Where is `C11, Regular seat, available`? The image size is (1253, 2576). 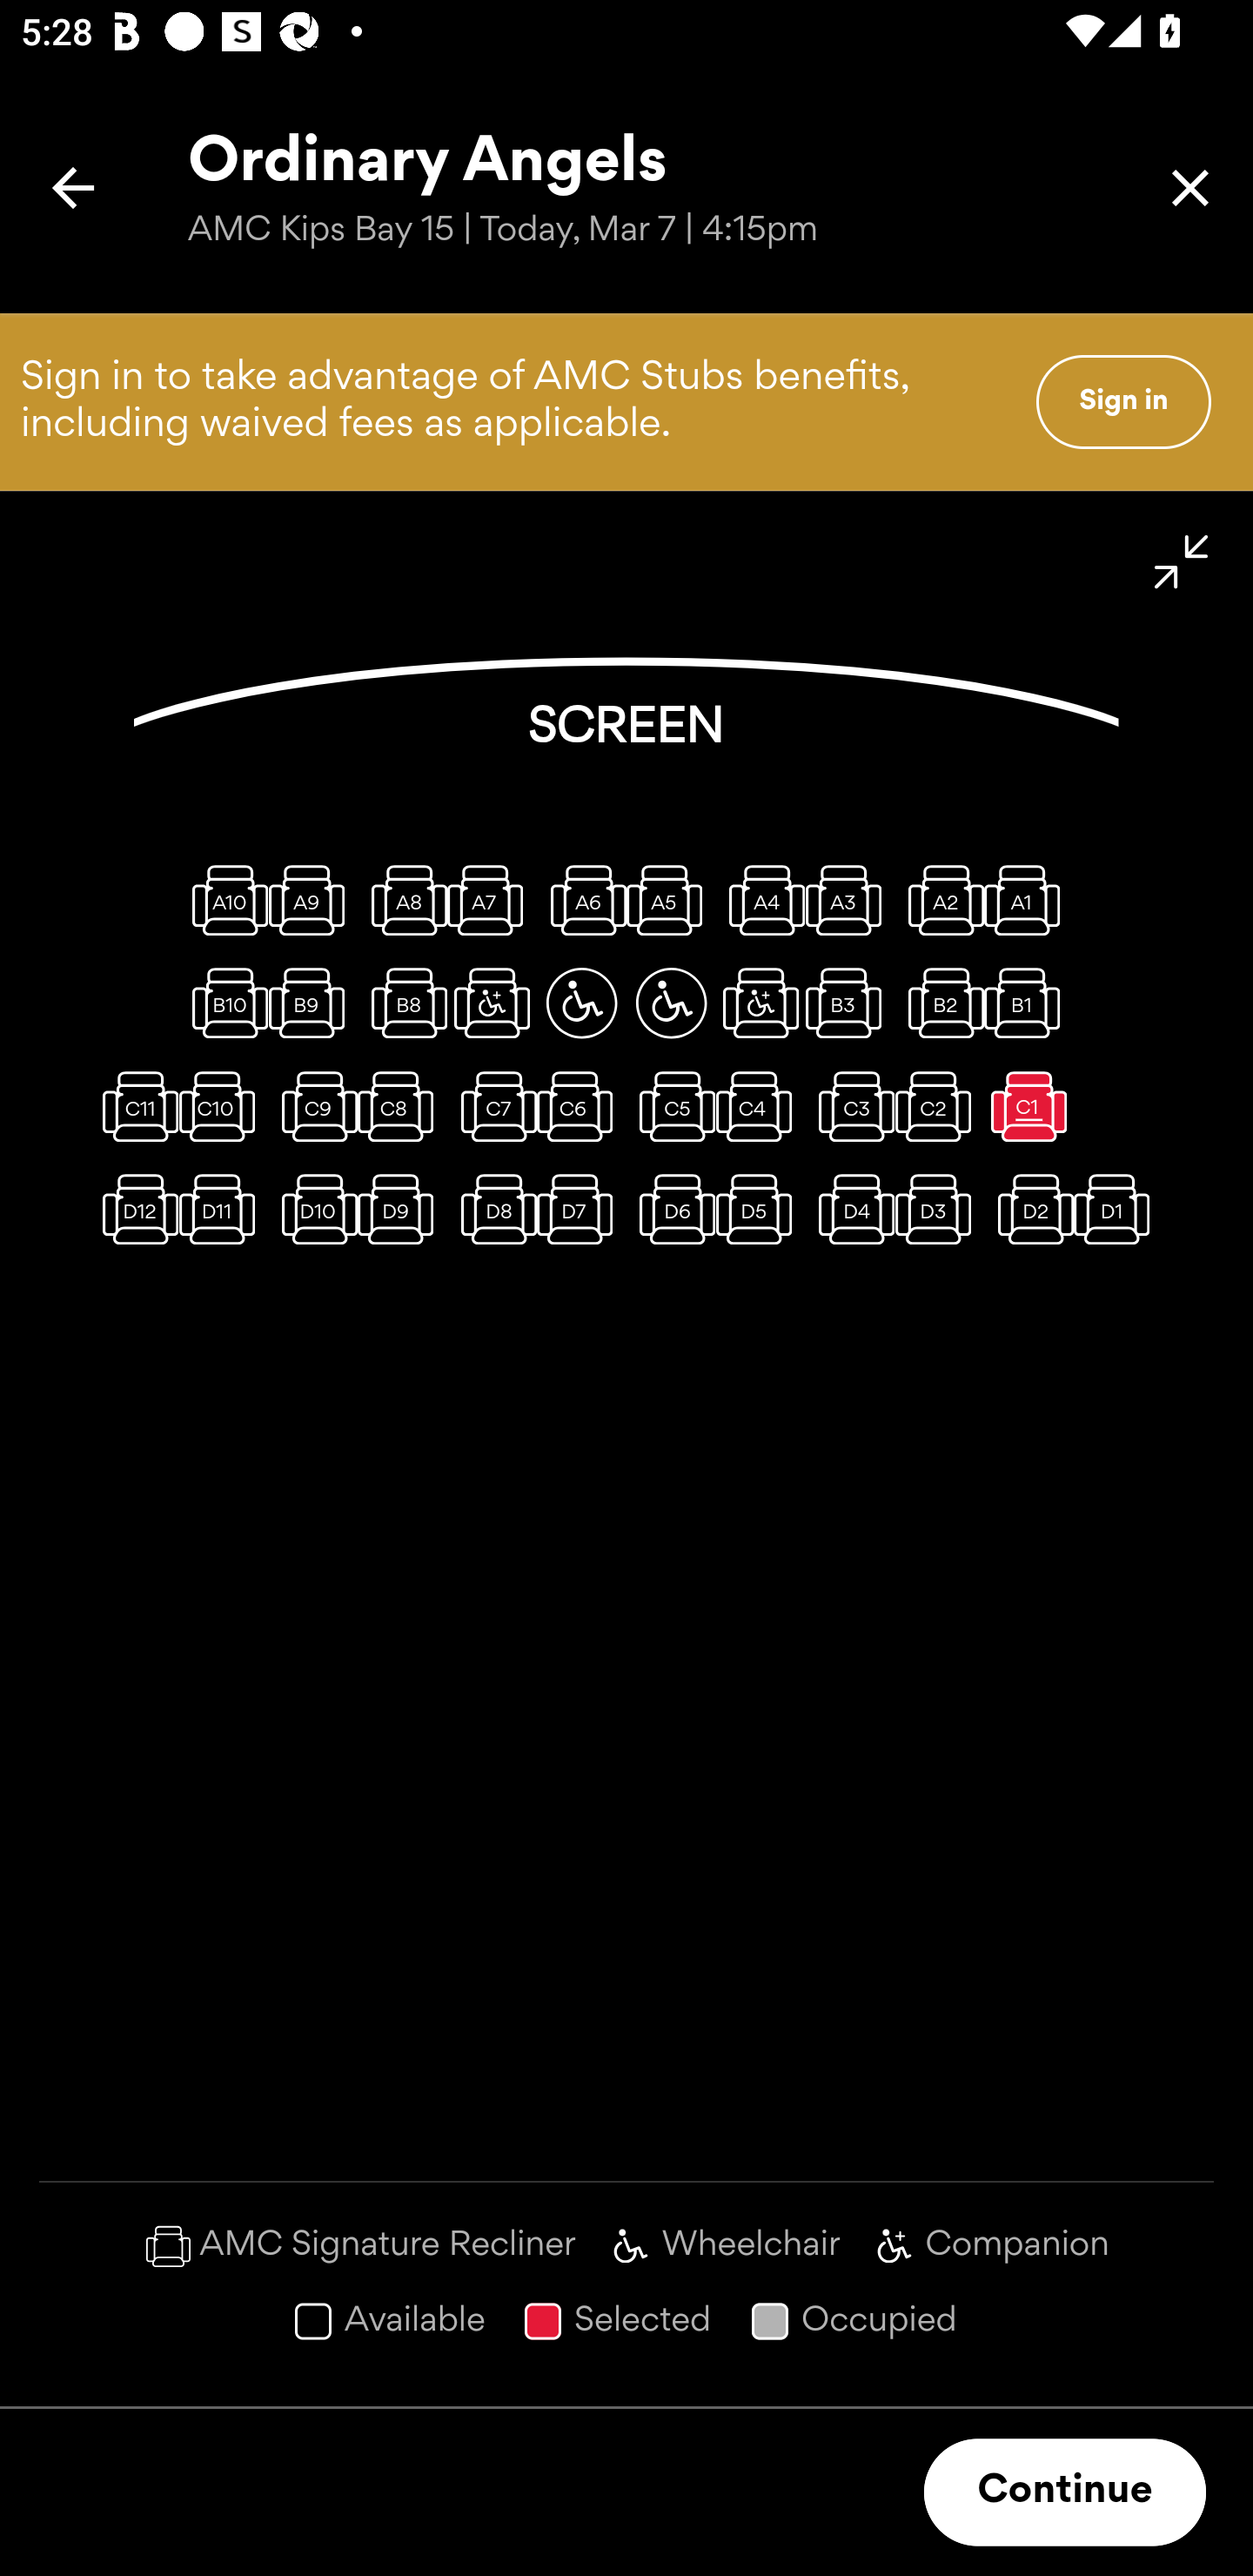
C11, Regular seat, available is located at coordinates (134, 1105).